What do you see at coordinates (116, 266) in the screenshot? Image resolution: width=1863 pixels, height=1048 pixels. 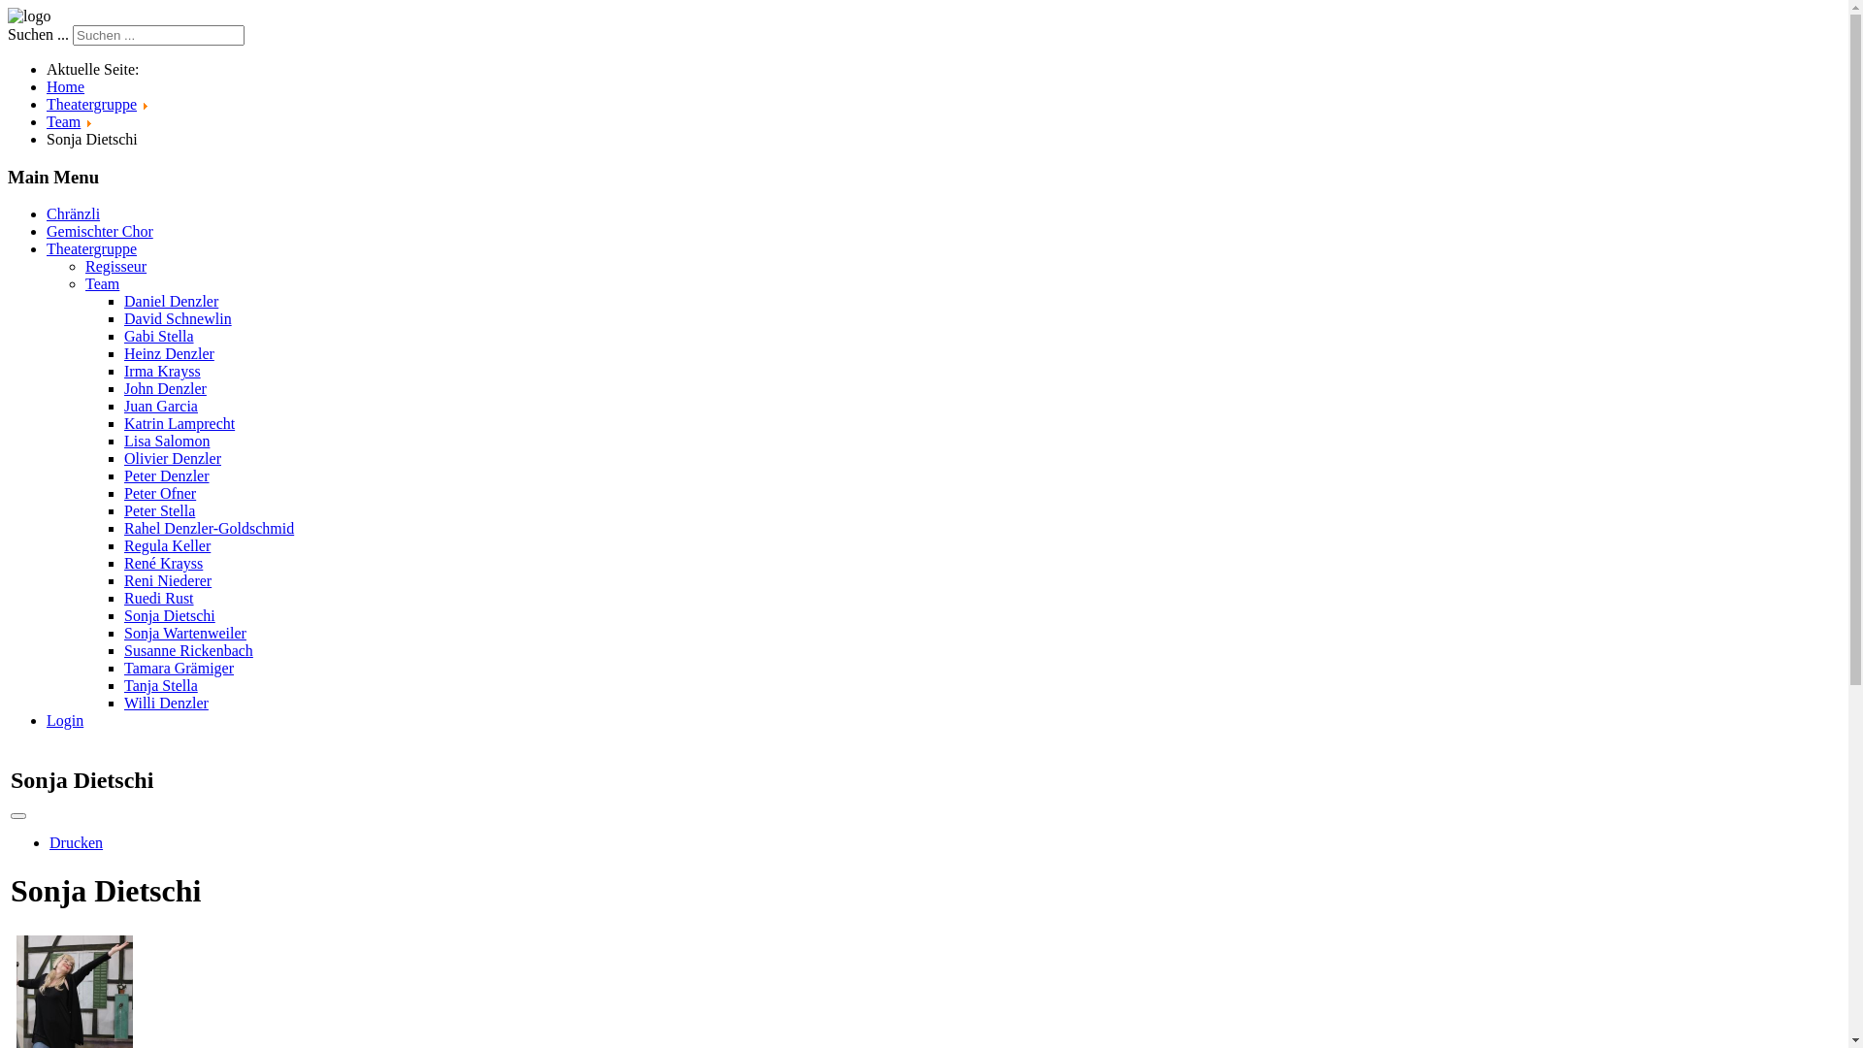 I see `Regisseur` at bounding box center [116, 266].